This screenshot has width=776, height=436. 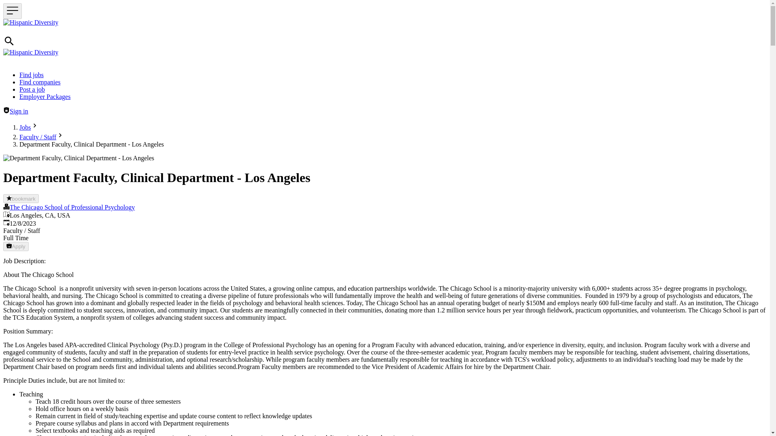 What do you see at coordinates (6, 222) in the screenshot?
I see `Published` at bounding box center [6, 222].